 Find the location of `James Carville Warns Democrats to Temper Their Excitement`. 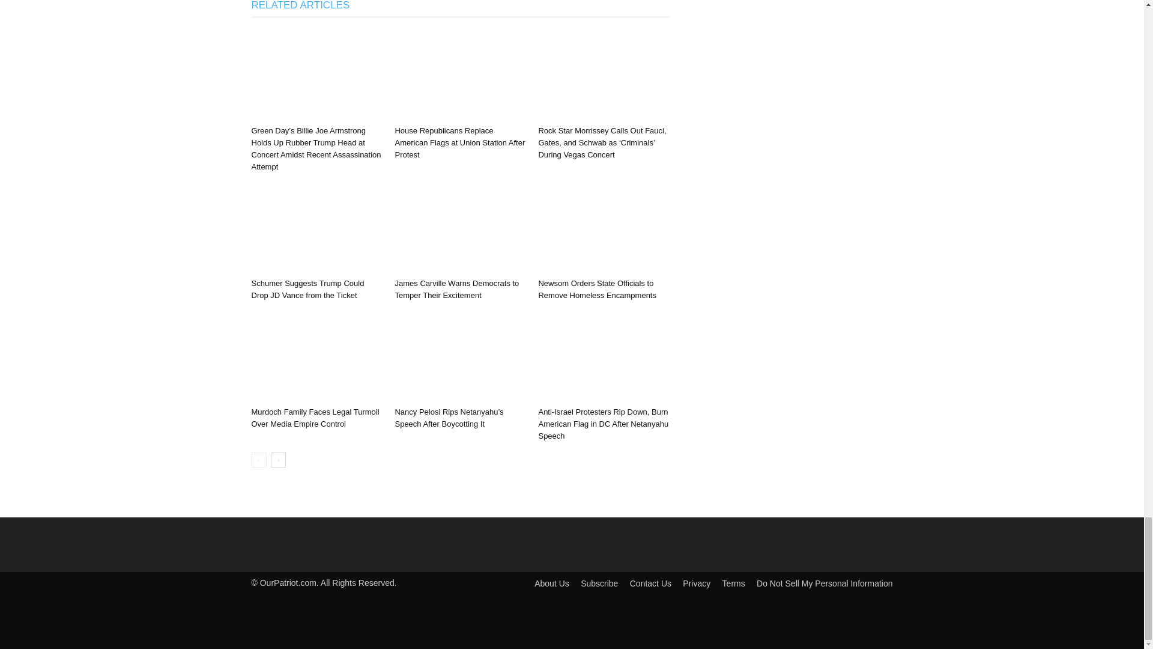

James Carville Warns Democrats to Temper Their Excitement is located at coordinates (456, 289).